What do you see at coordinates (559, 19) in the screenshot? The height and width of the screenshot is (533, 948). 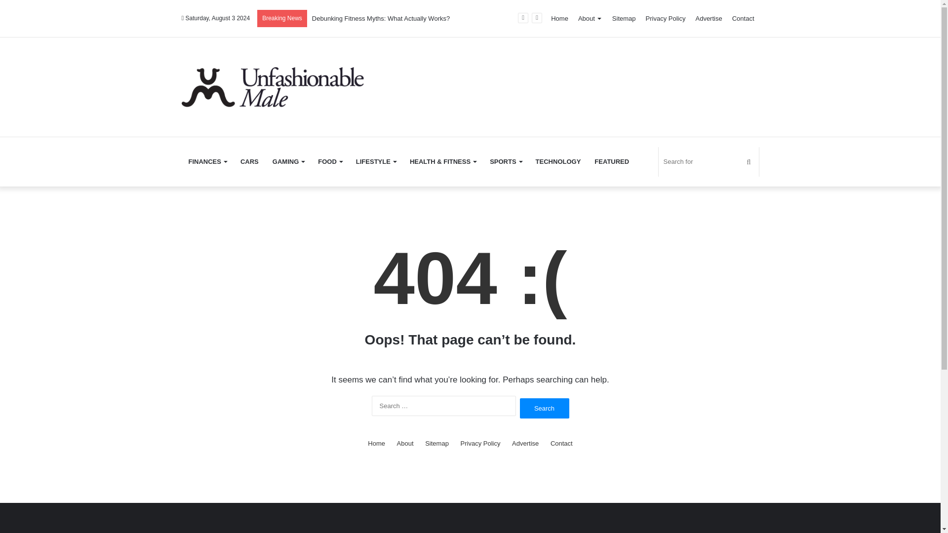 I see `Home` at bounding box center [559, 19].